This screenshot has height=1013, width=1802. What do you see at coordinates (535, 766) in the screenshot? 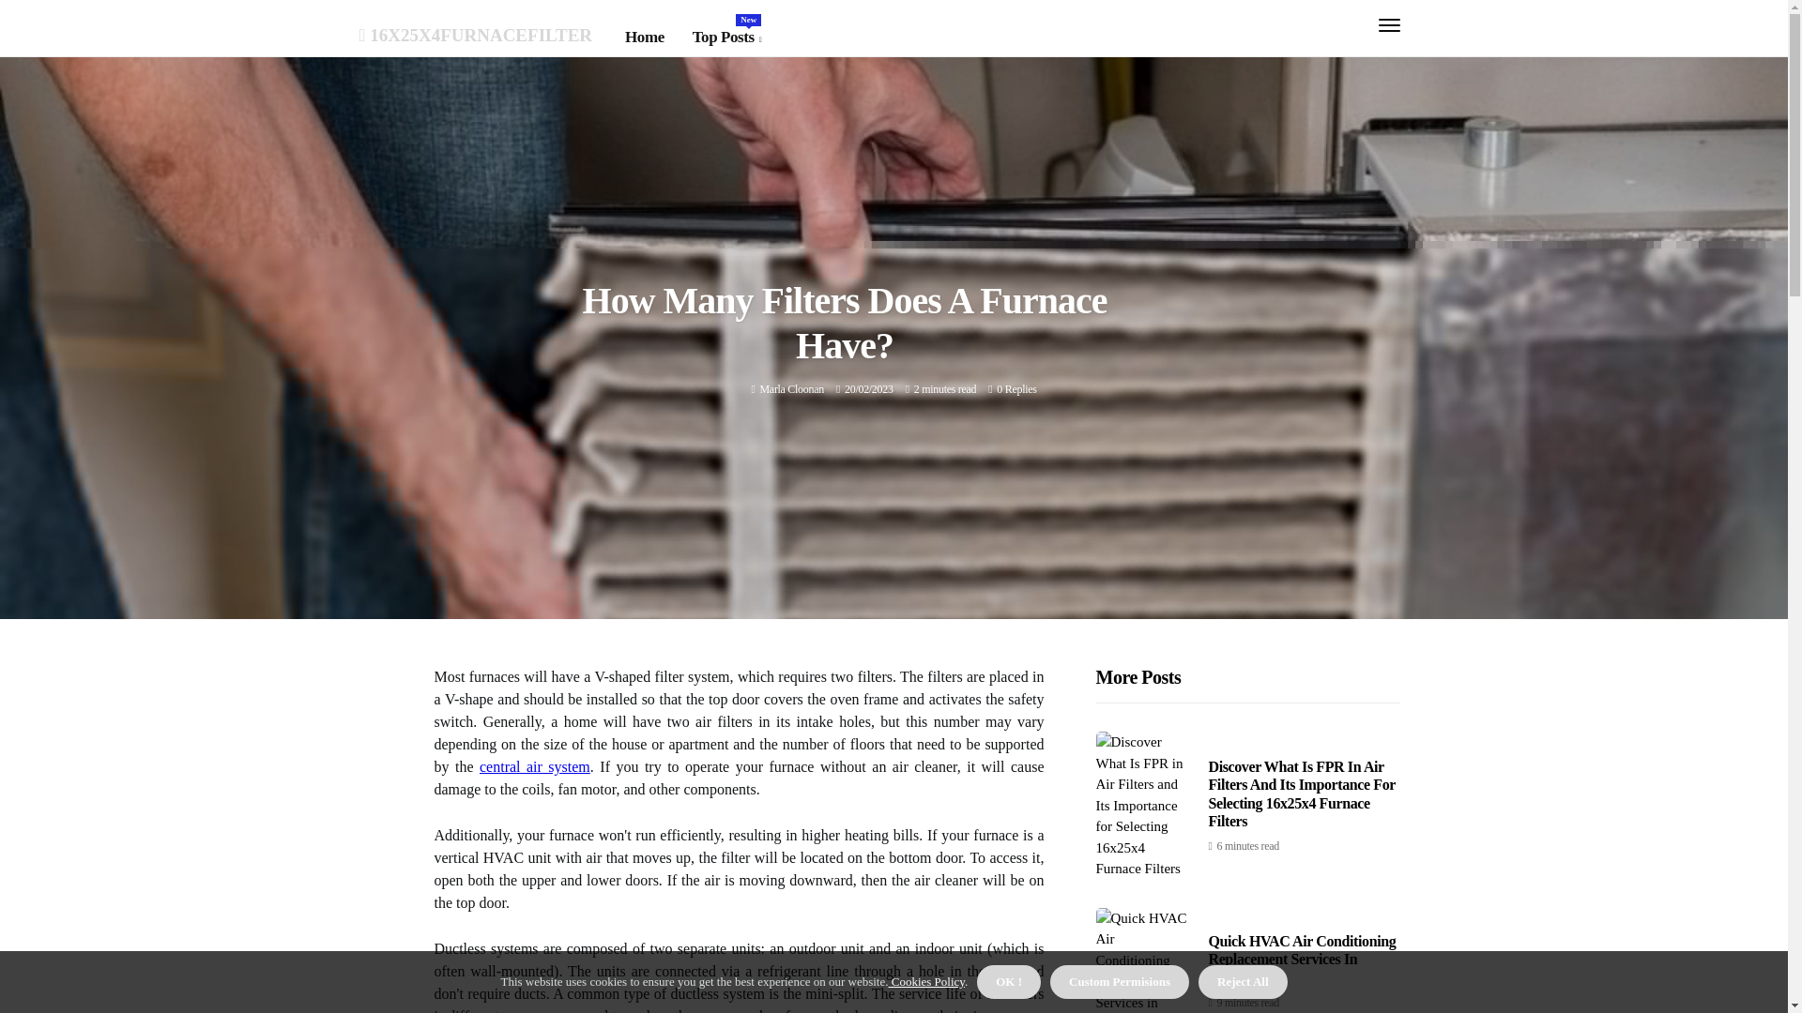
I see `Marla Cloonan` at bounding box center [535, 766].